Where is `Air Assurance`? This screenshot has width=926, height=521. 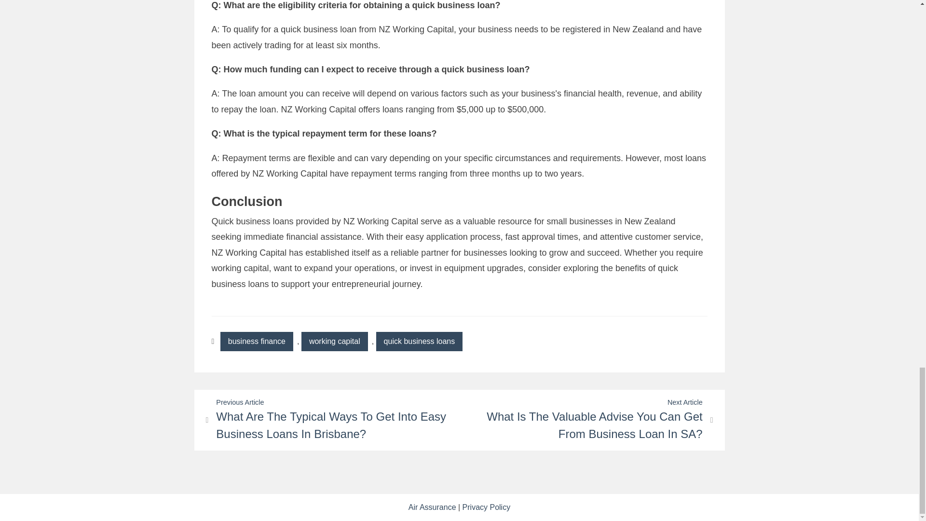
Air Assurance is located at coordinates (432, 507).